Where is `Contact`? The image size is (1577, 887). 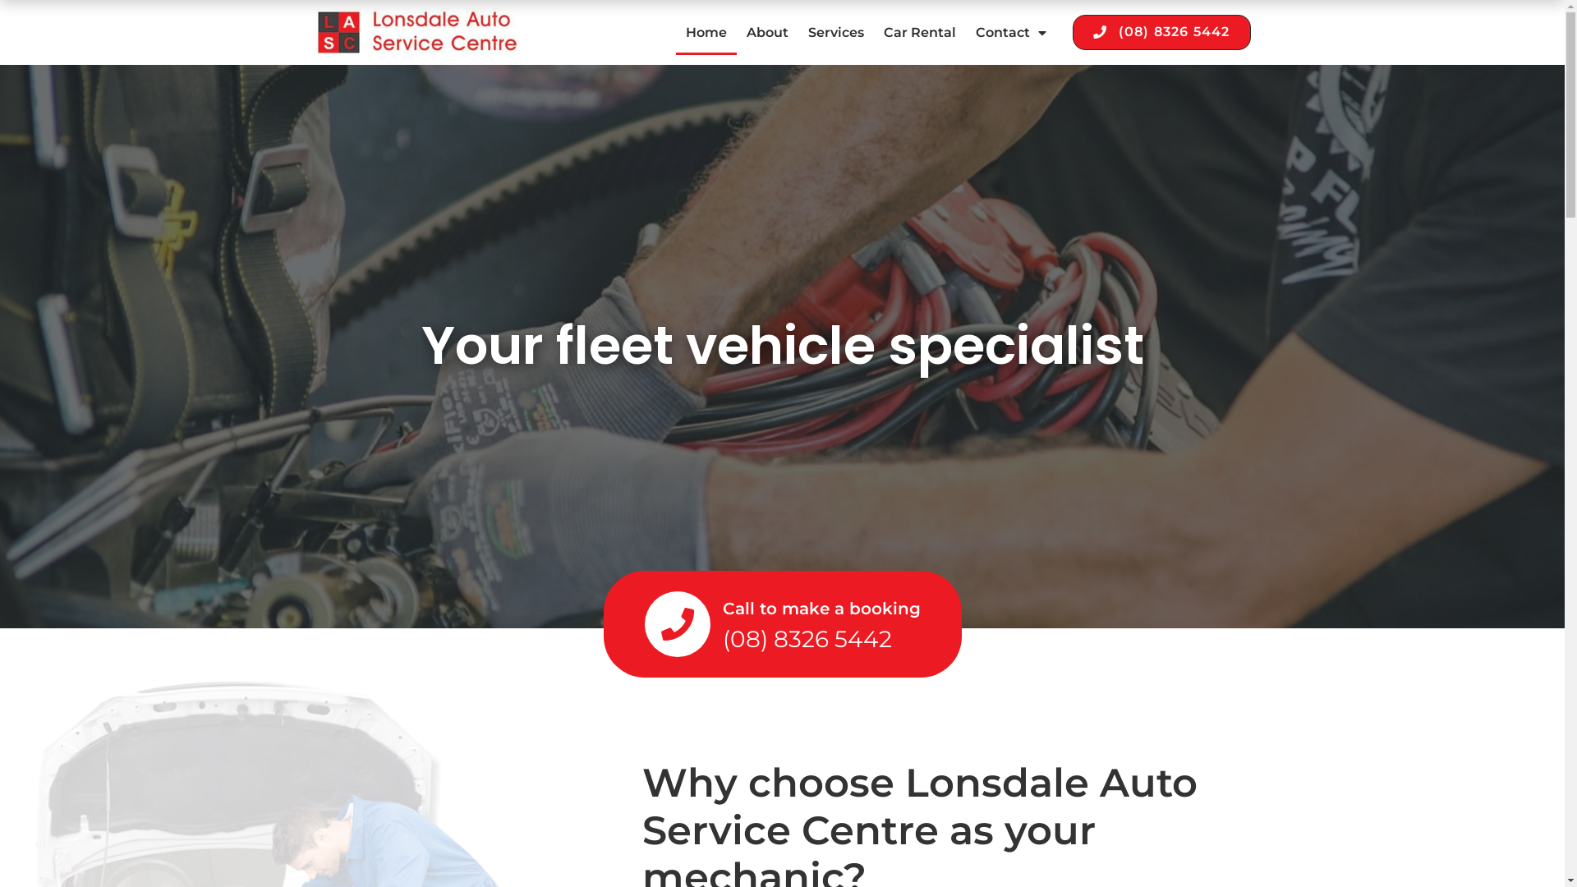 Contact is located at coordinates (1011, 33).